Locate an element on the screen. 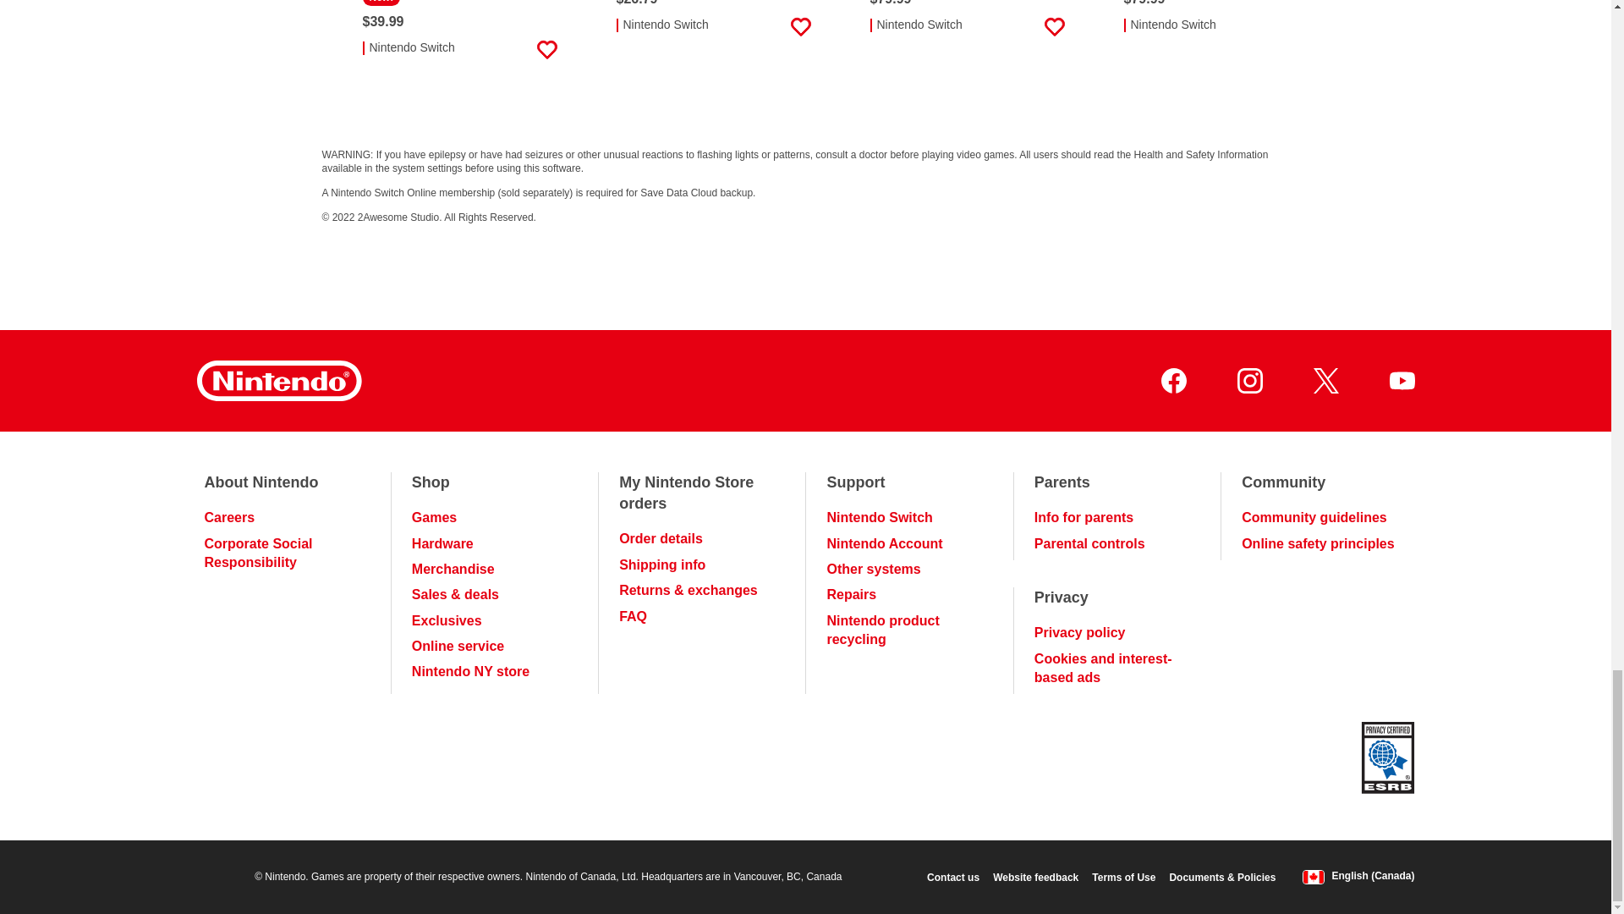 The image size is (1624, 914). Add to Wish List is located at coordinates (1054, 27).